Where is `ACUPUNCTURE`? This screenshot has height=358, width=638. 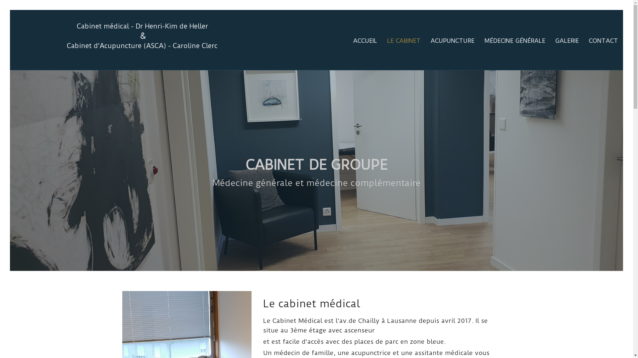
ACUPUNCTURE is located at coordinates (453, 41).